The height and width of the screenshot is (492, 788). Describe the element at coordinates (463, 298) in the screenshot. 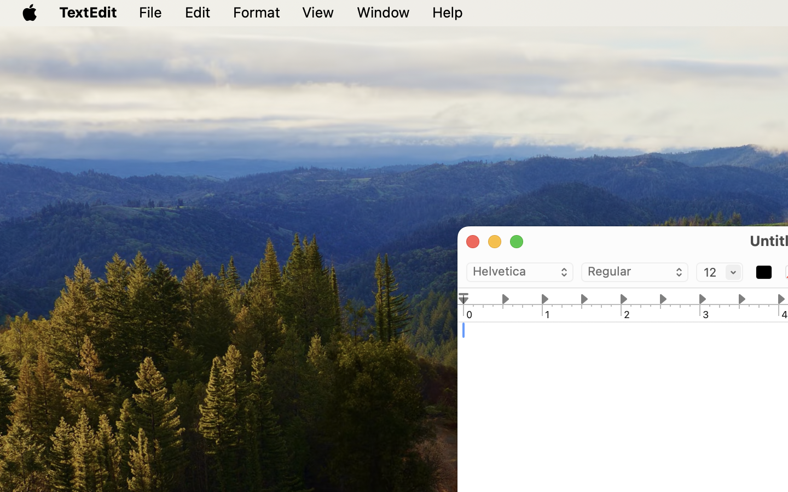

I see `0.0` at that location.